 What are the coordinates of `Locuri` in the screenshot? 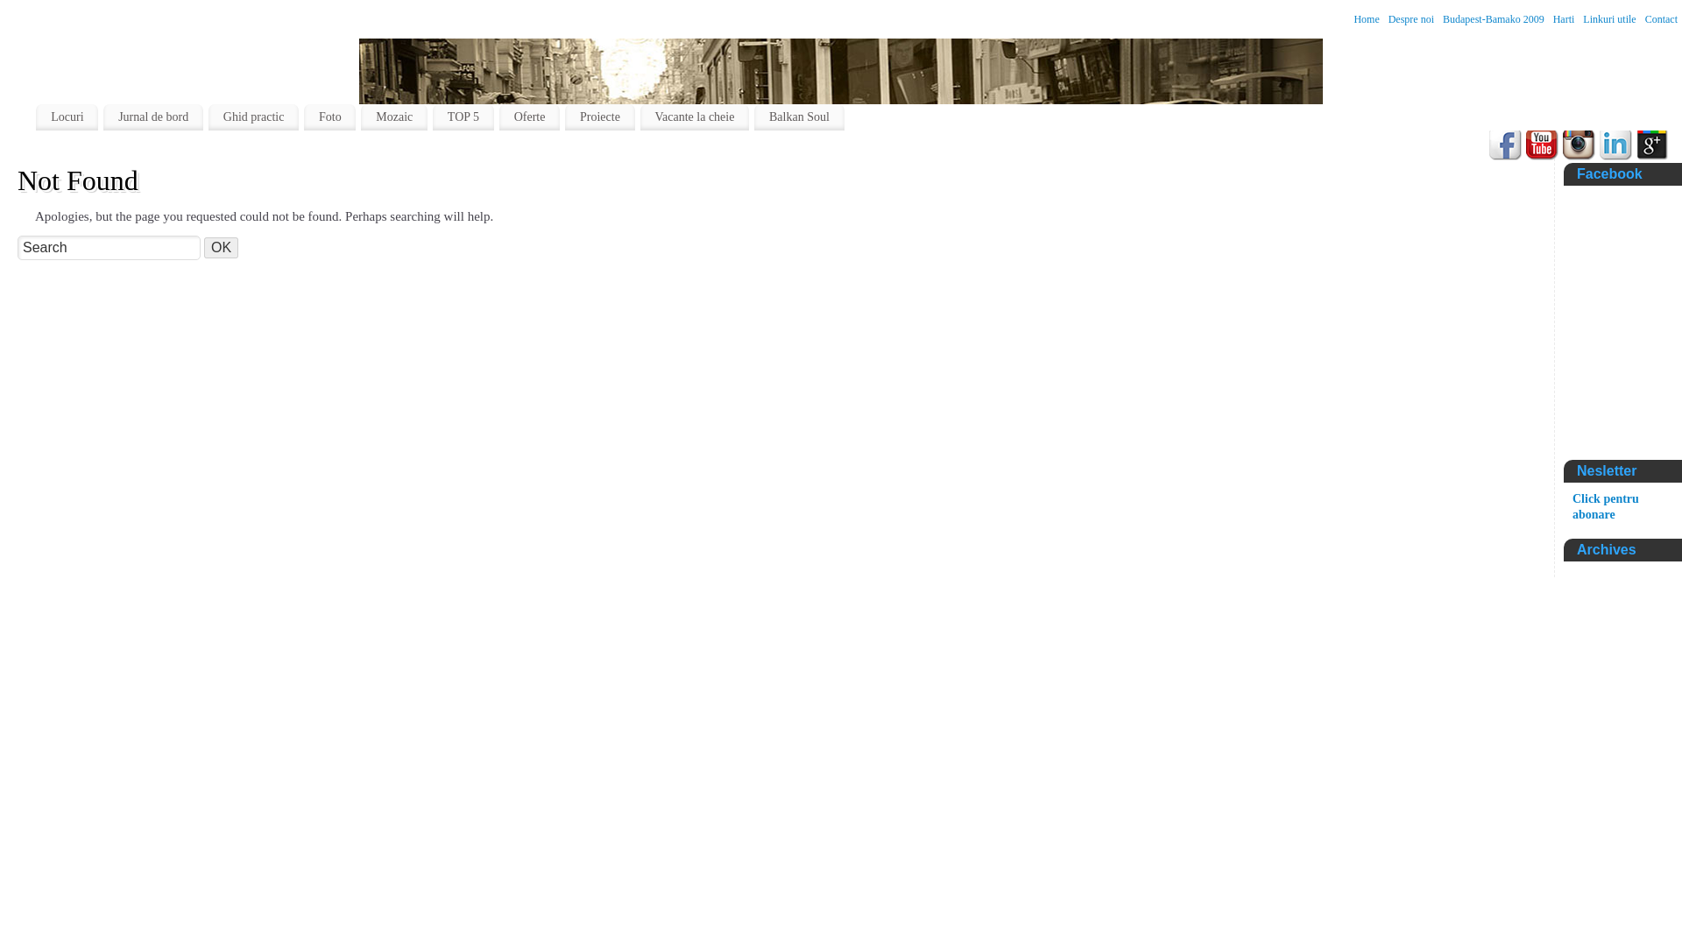 It's located at (67, 117).